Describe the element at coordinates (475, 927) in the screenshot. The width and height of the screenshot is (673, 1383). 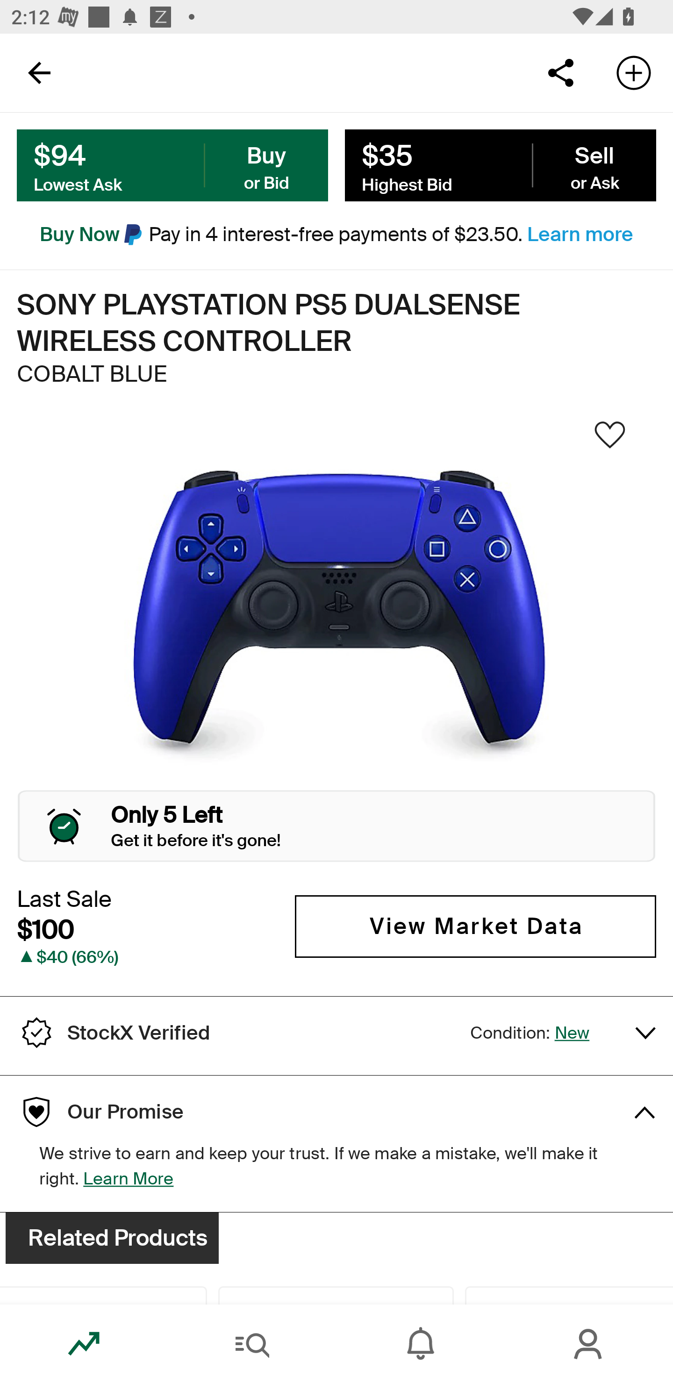
I see `View Market Data` at that location.